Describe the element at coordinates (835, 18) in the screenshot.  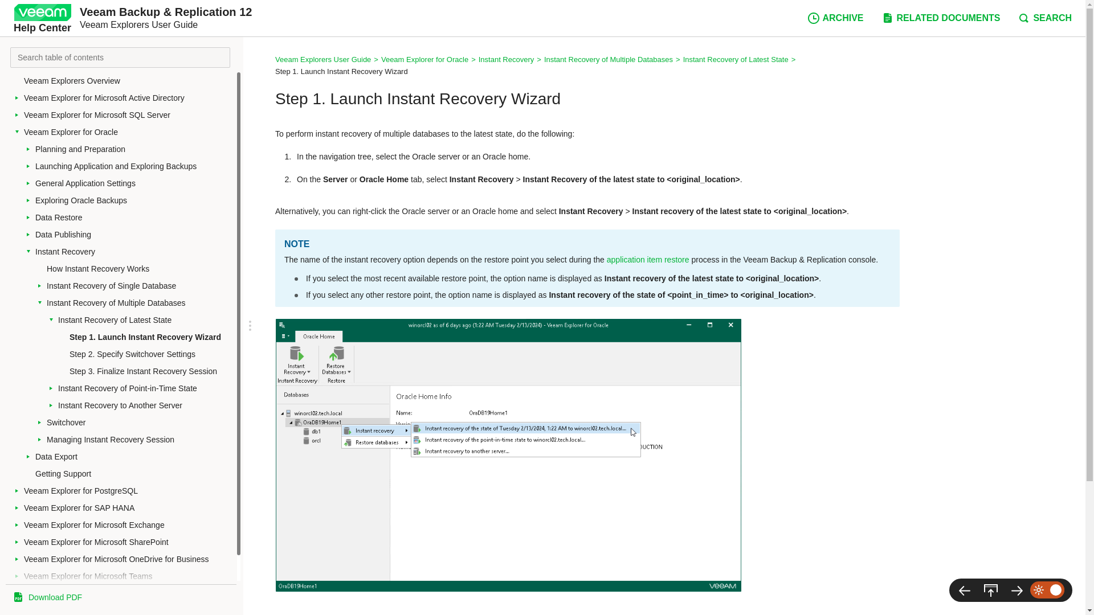
I see `ARCHIVE` at that location.